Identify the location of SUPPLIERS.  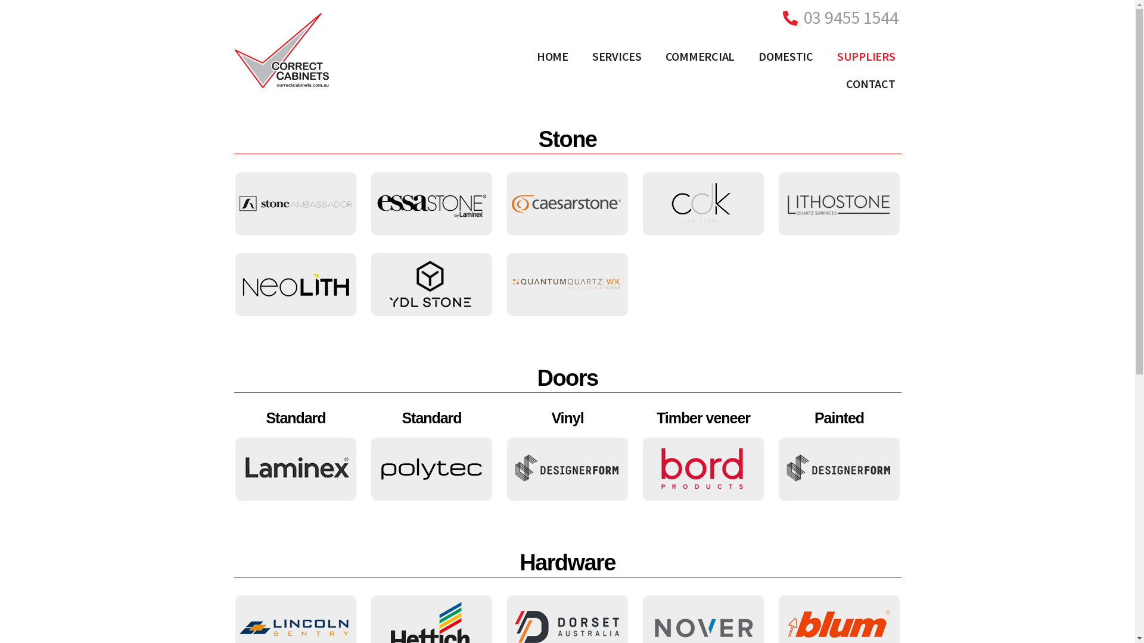
(866, 57).